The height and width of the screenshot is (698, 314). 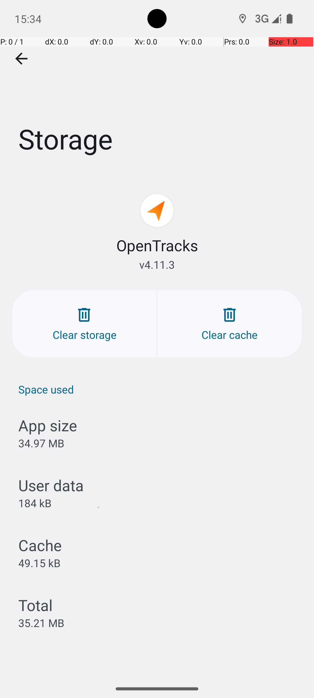 I want to click on 49.15 kB, so click(x=40, y=563).